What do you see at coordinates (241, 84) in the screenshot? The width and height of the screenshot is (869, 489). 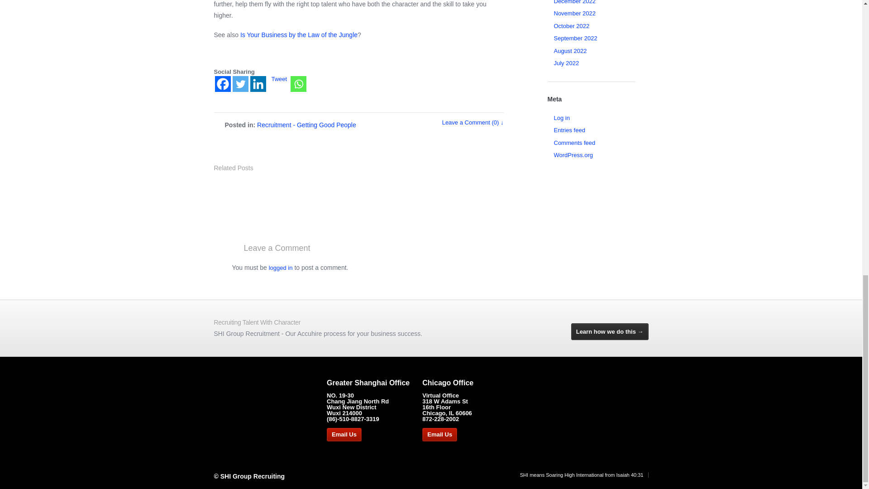 I see `Twitter` at bounding box center [241, 84].